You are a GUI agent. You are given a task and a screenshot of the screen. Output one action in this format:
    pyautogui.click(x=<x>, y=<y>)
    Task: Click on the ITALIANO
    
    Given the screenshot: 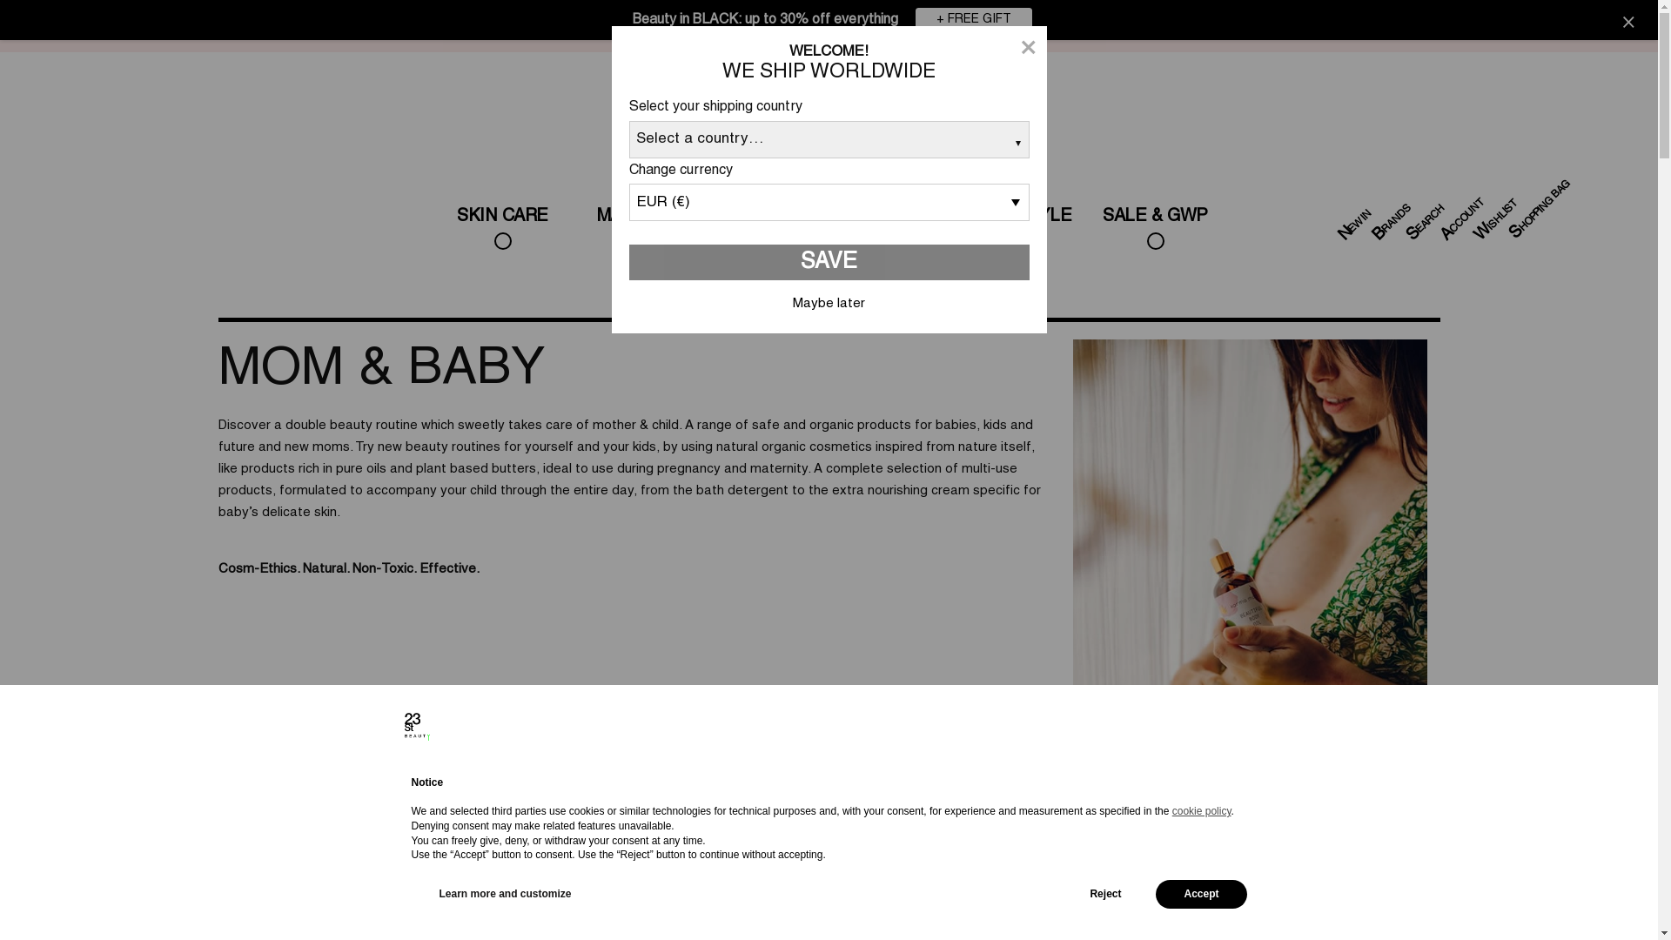 What is the action you would take?
    pyautogui.click(x=1556, y=11)
    